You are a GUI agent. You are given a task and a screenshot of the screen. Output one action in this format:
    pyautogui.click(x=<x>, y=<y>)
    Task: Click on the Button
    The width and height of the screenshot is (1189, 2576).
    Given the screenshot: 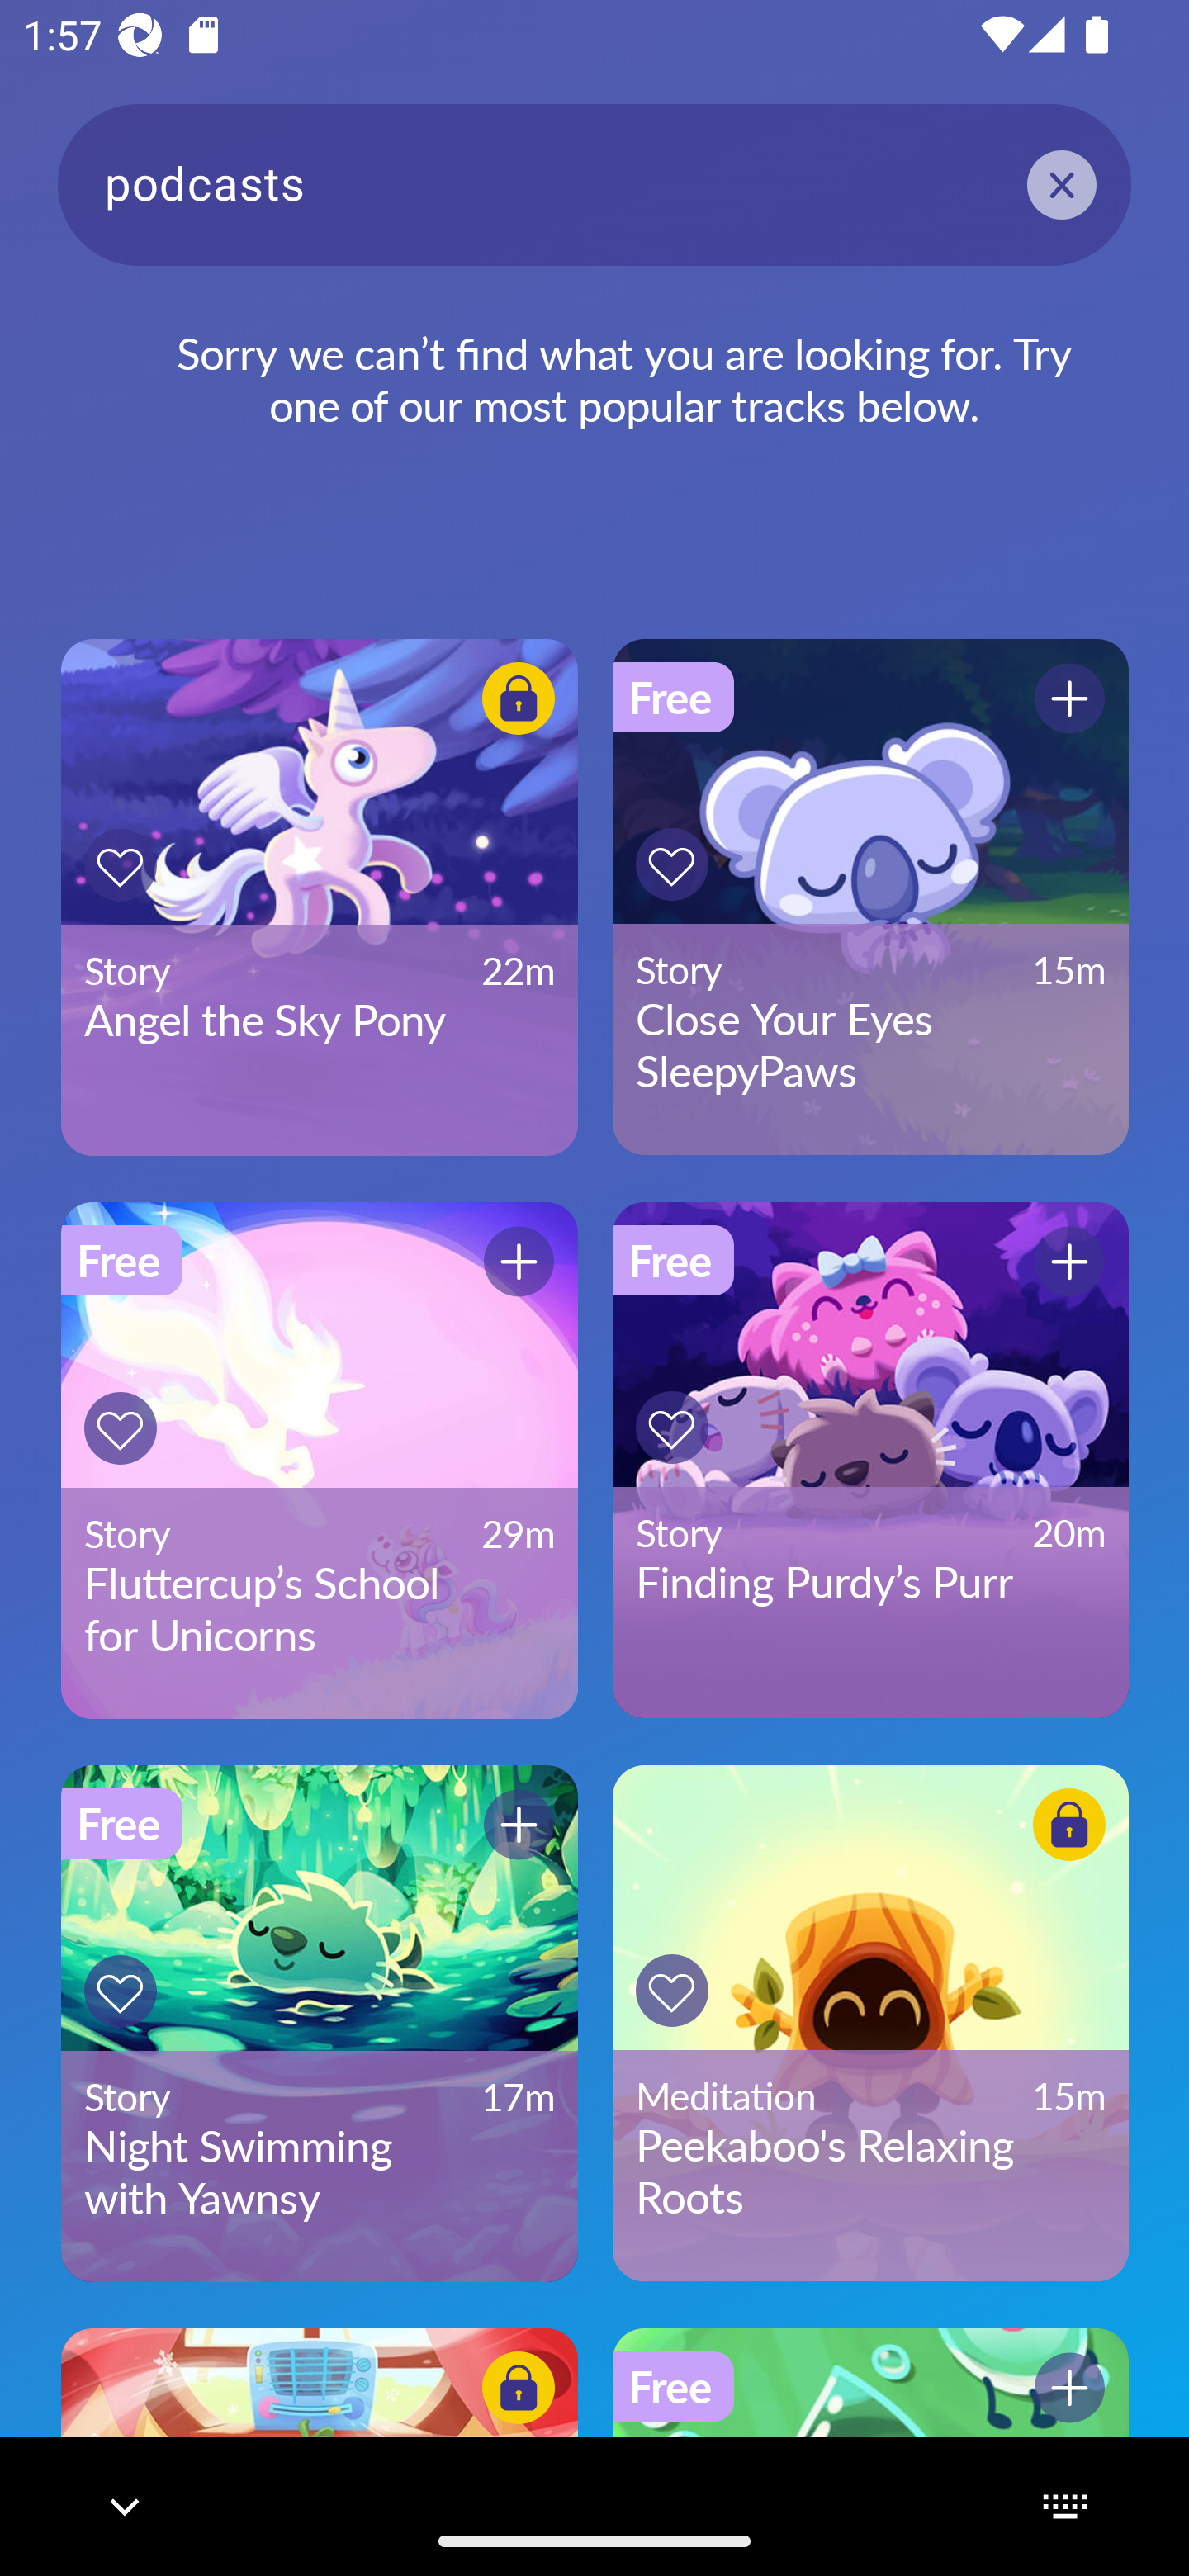 What is the action you would take?
    pyautogui.click(x=1069, y=1823)
    